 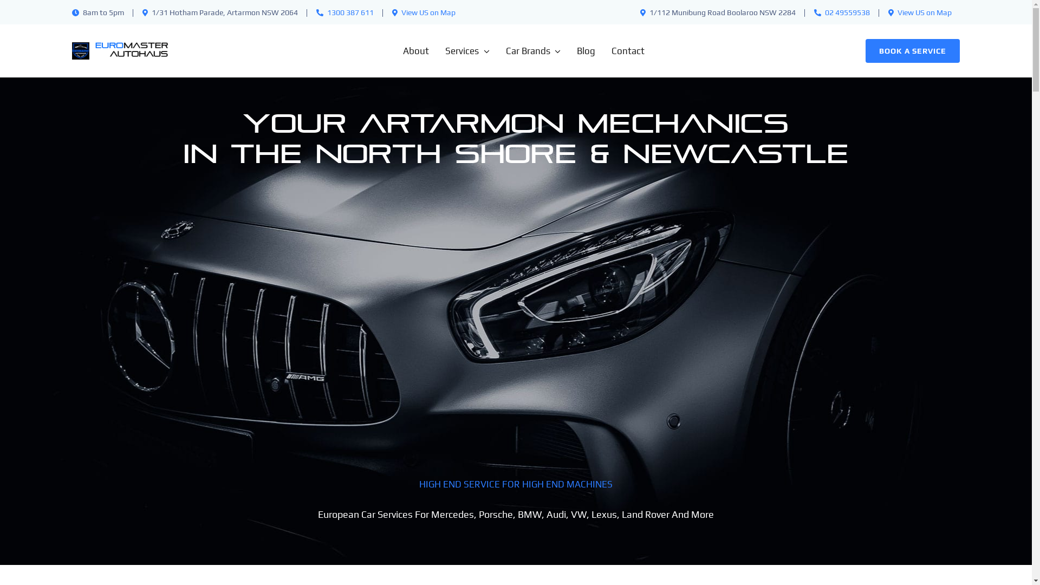 I want to click on Blog, so click(x=578, y=51).